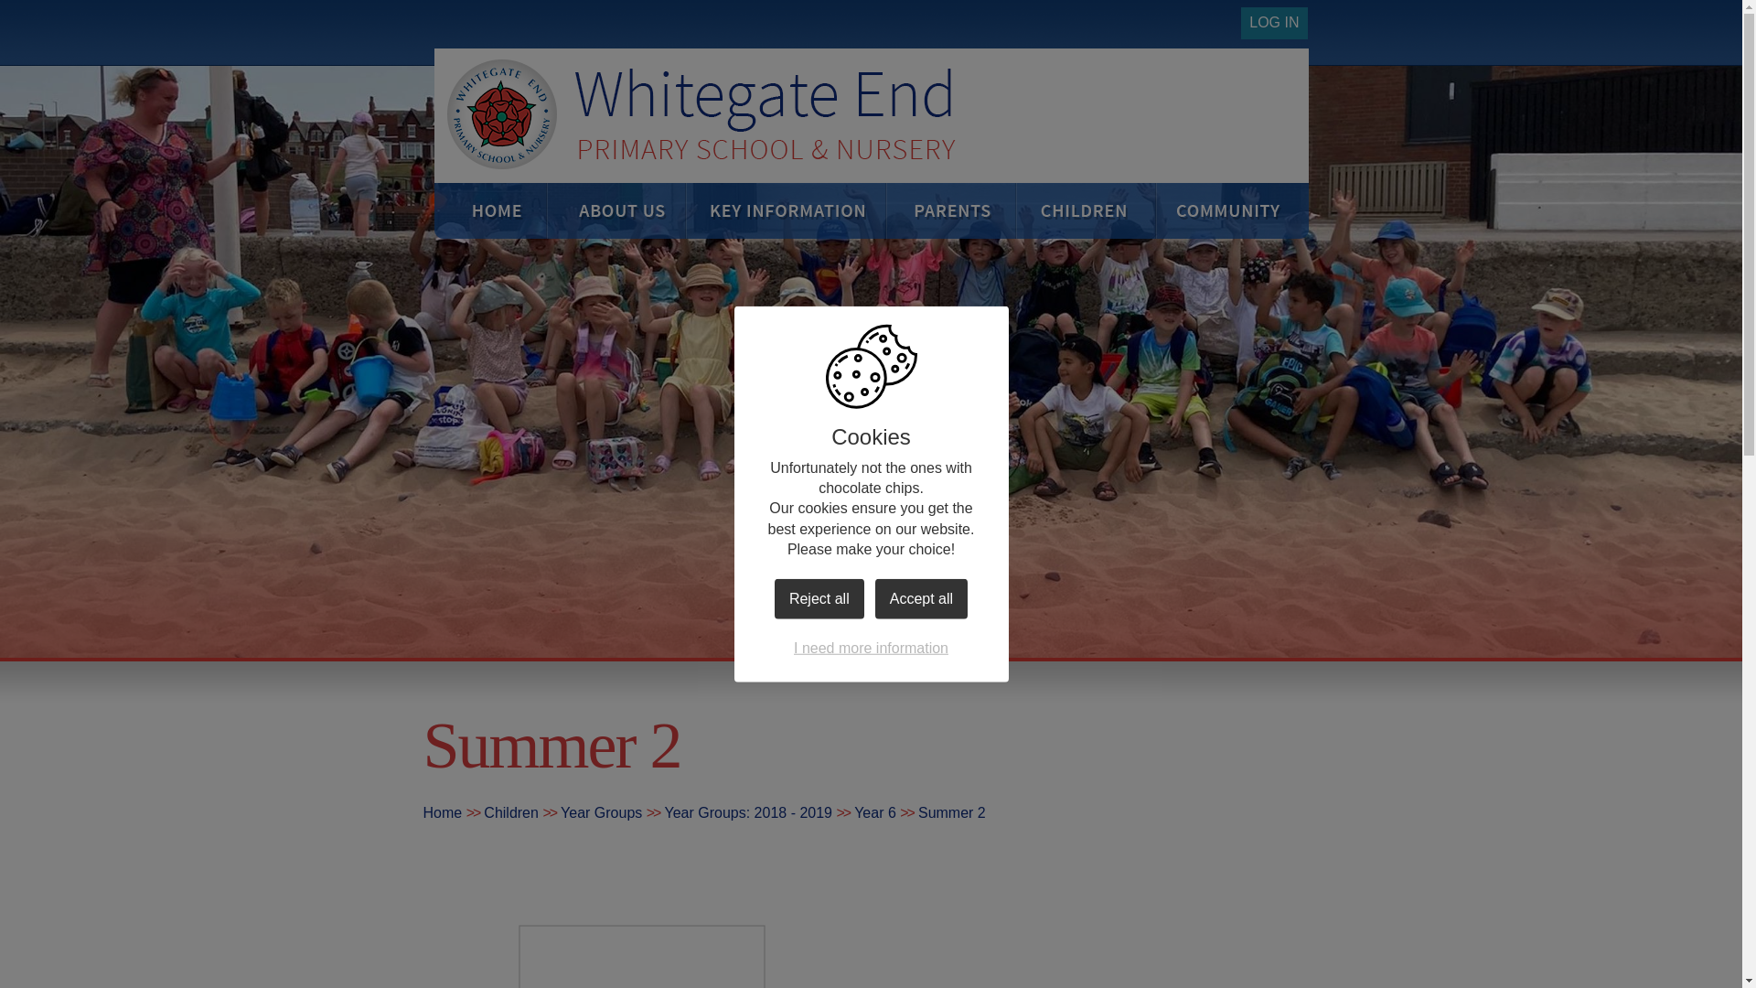  Describe the element at coordinates (1273, 23) in the screenshot. I see `LOG IN` at that location.